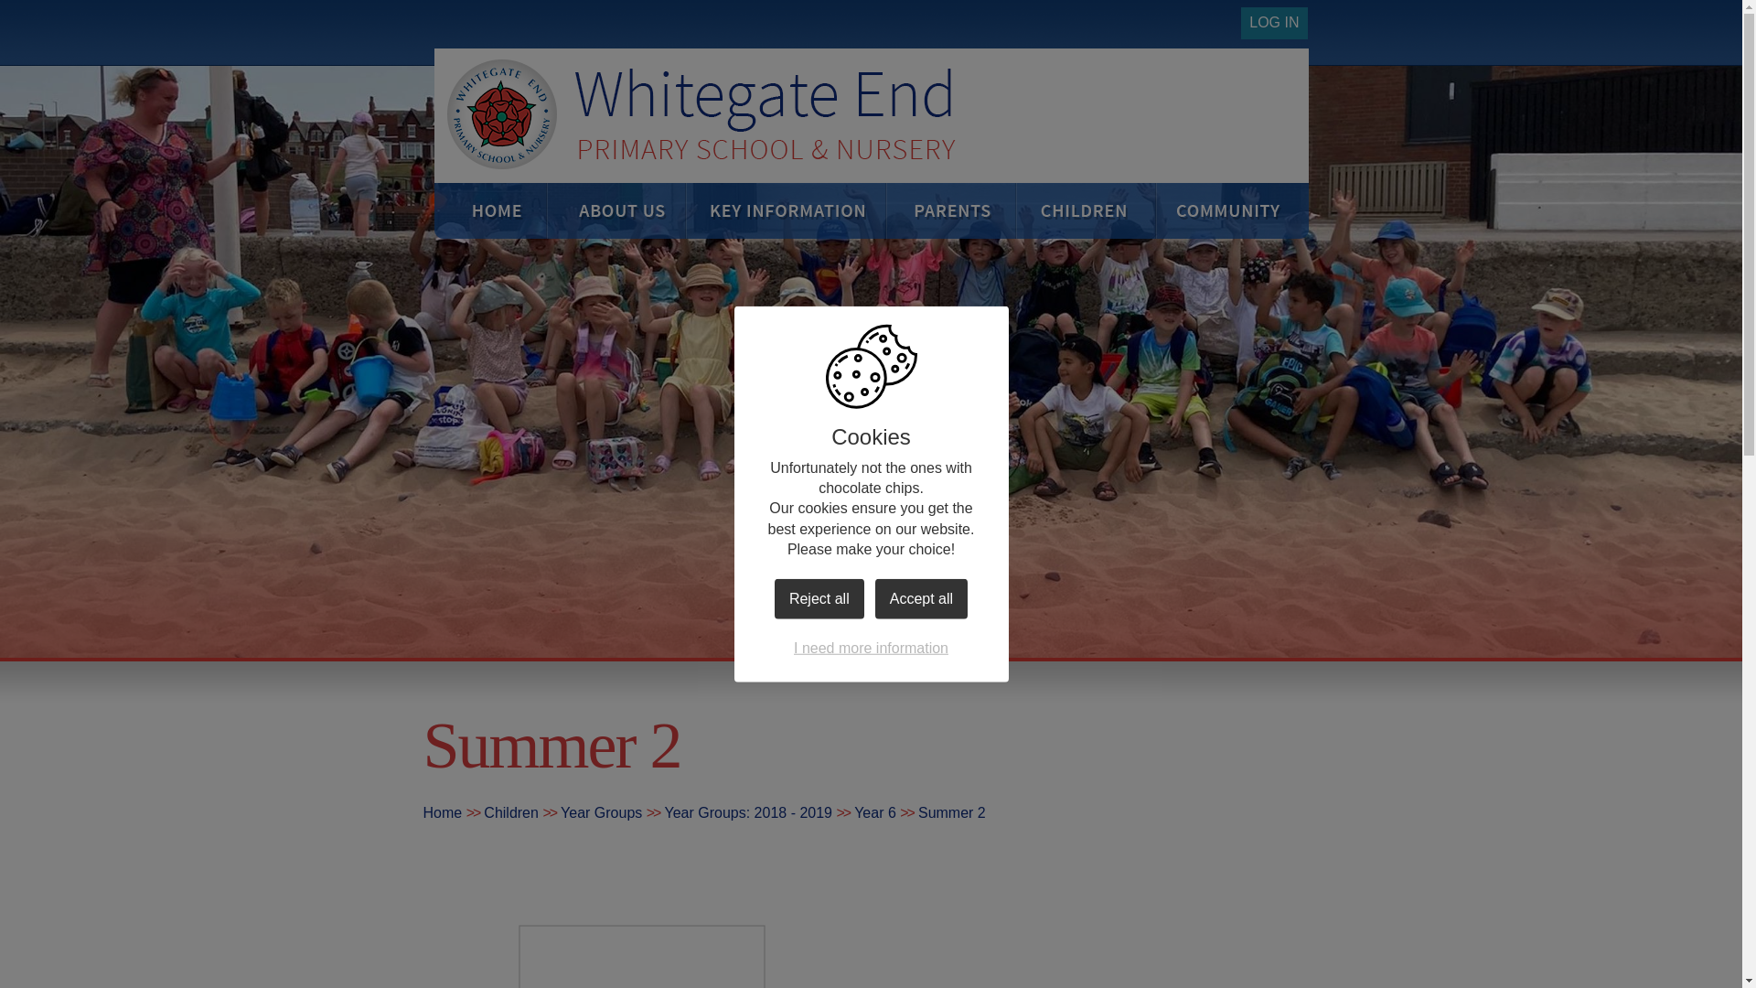  Describe the element at coordinates (1273, 23) in the screenshot. I see `LOG IN` at that location.